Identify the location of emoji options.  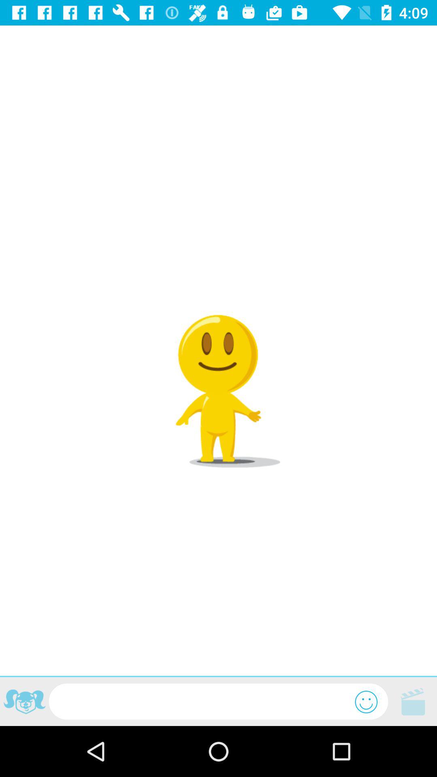
(366, 702).